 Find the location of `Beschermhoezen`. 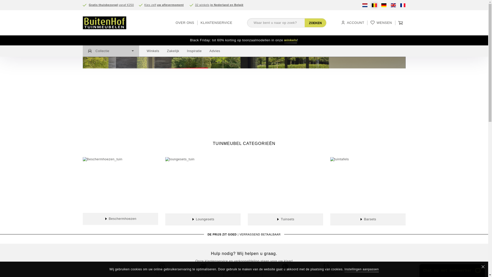

Beschermhoezen is located at coordinates (120, 219).